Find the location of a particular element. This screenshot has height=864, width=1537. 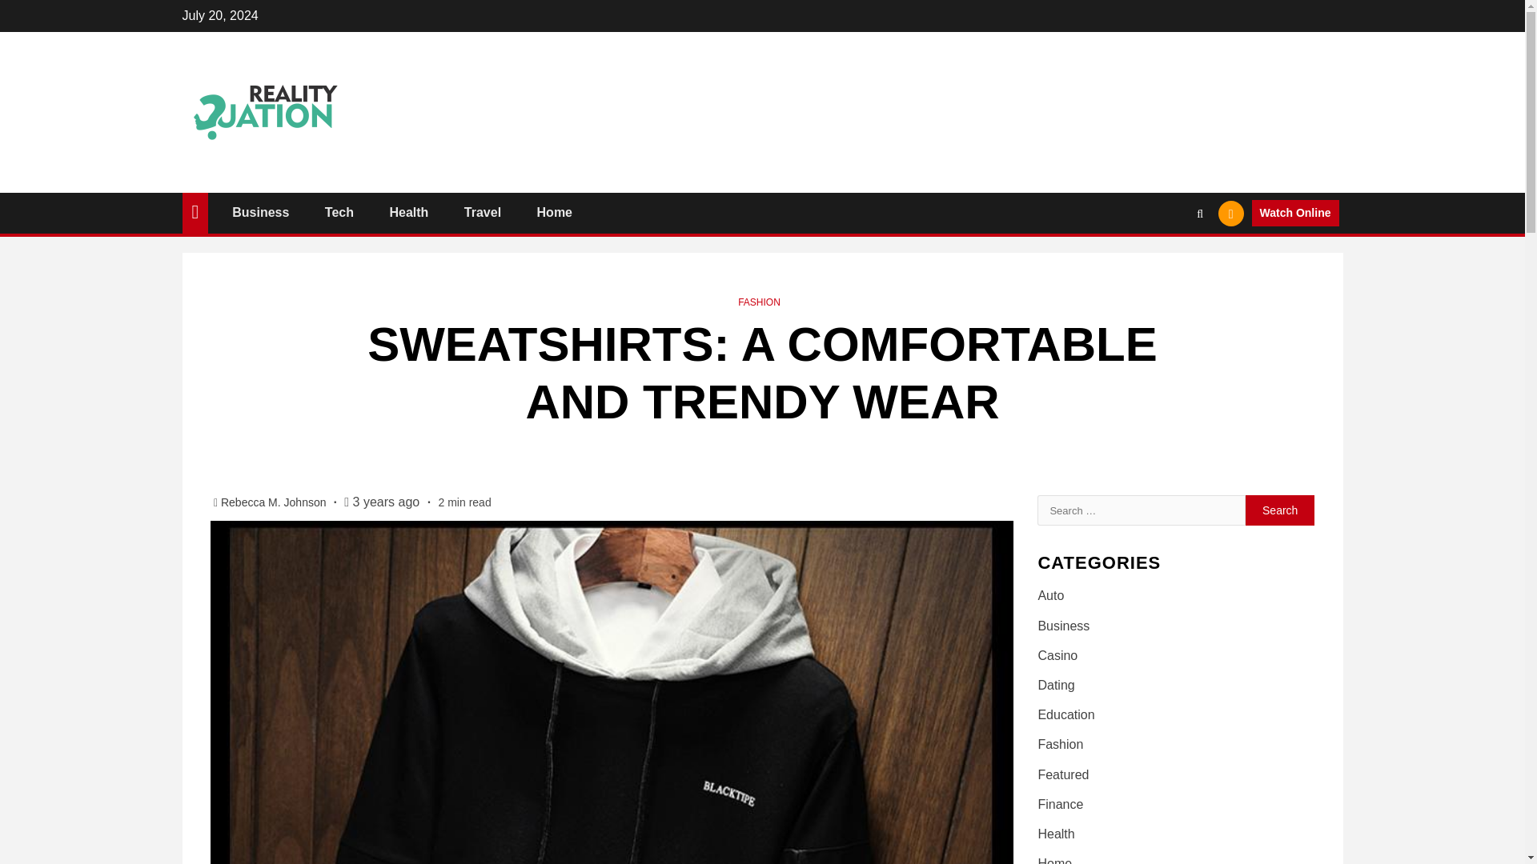

Business is located at coordinates (259, 213).